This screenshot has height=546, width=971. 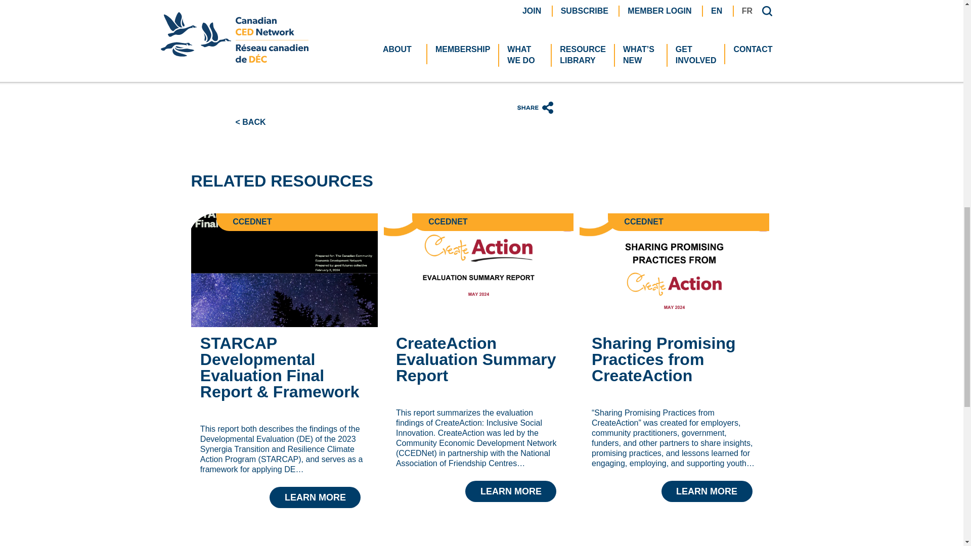 I want to click on Guide, so click(x=246, y=49).